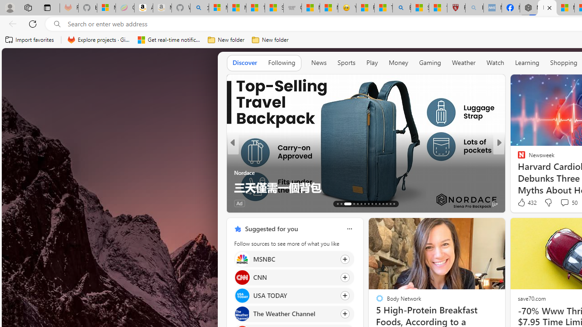  Describe the element at coordinates (517, 158) in the screenshot. I see `INSIDER` at that location.